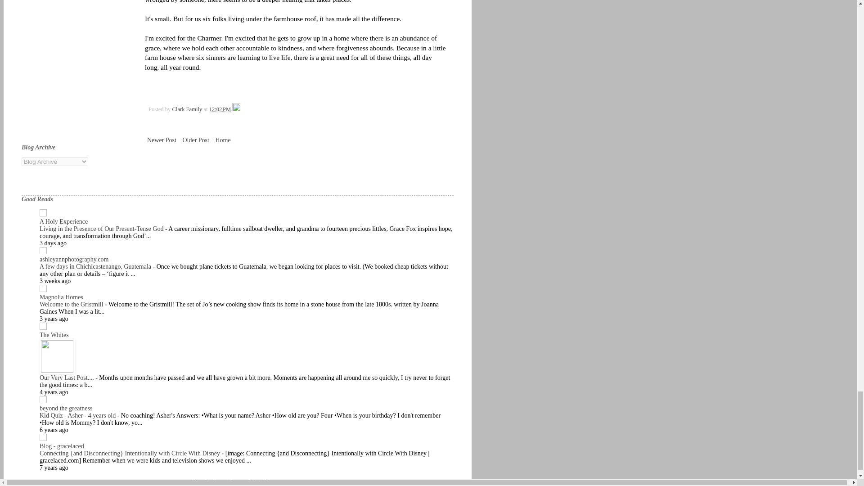  Describe the element at coordinates (187, 109) in the screenshot. I see `Clark Family` at that location.